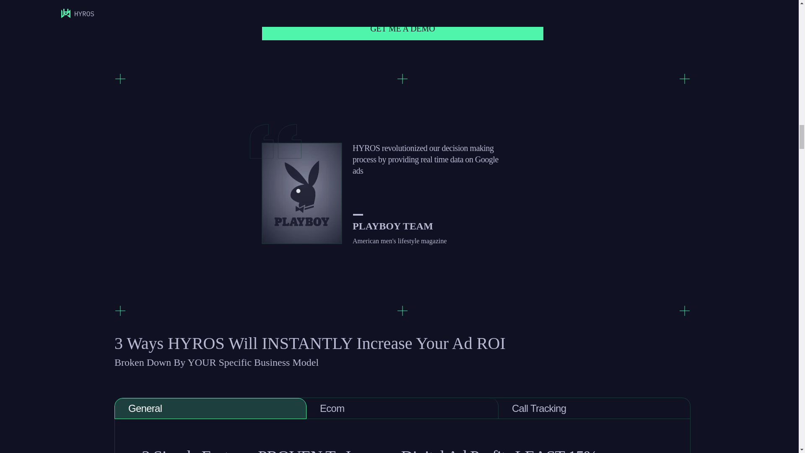  Describe the element at coordinates (210, 409) in the screenshot. I see `General` at that location.